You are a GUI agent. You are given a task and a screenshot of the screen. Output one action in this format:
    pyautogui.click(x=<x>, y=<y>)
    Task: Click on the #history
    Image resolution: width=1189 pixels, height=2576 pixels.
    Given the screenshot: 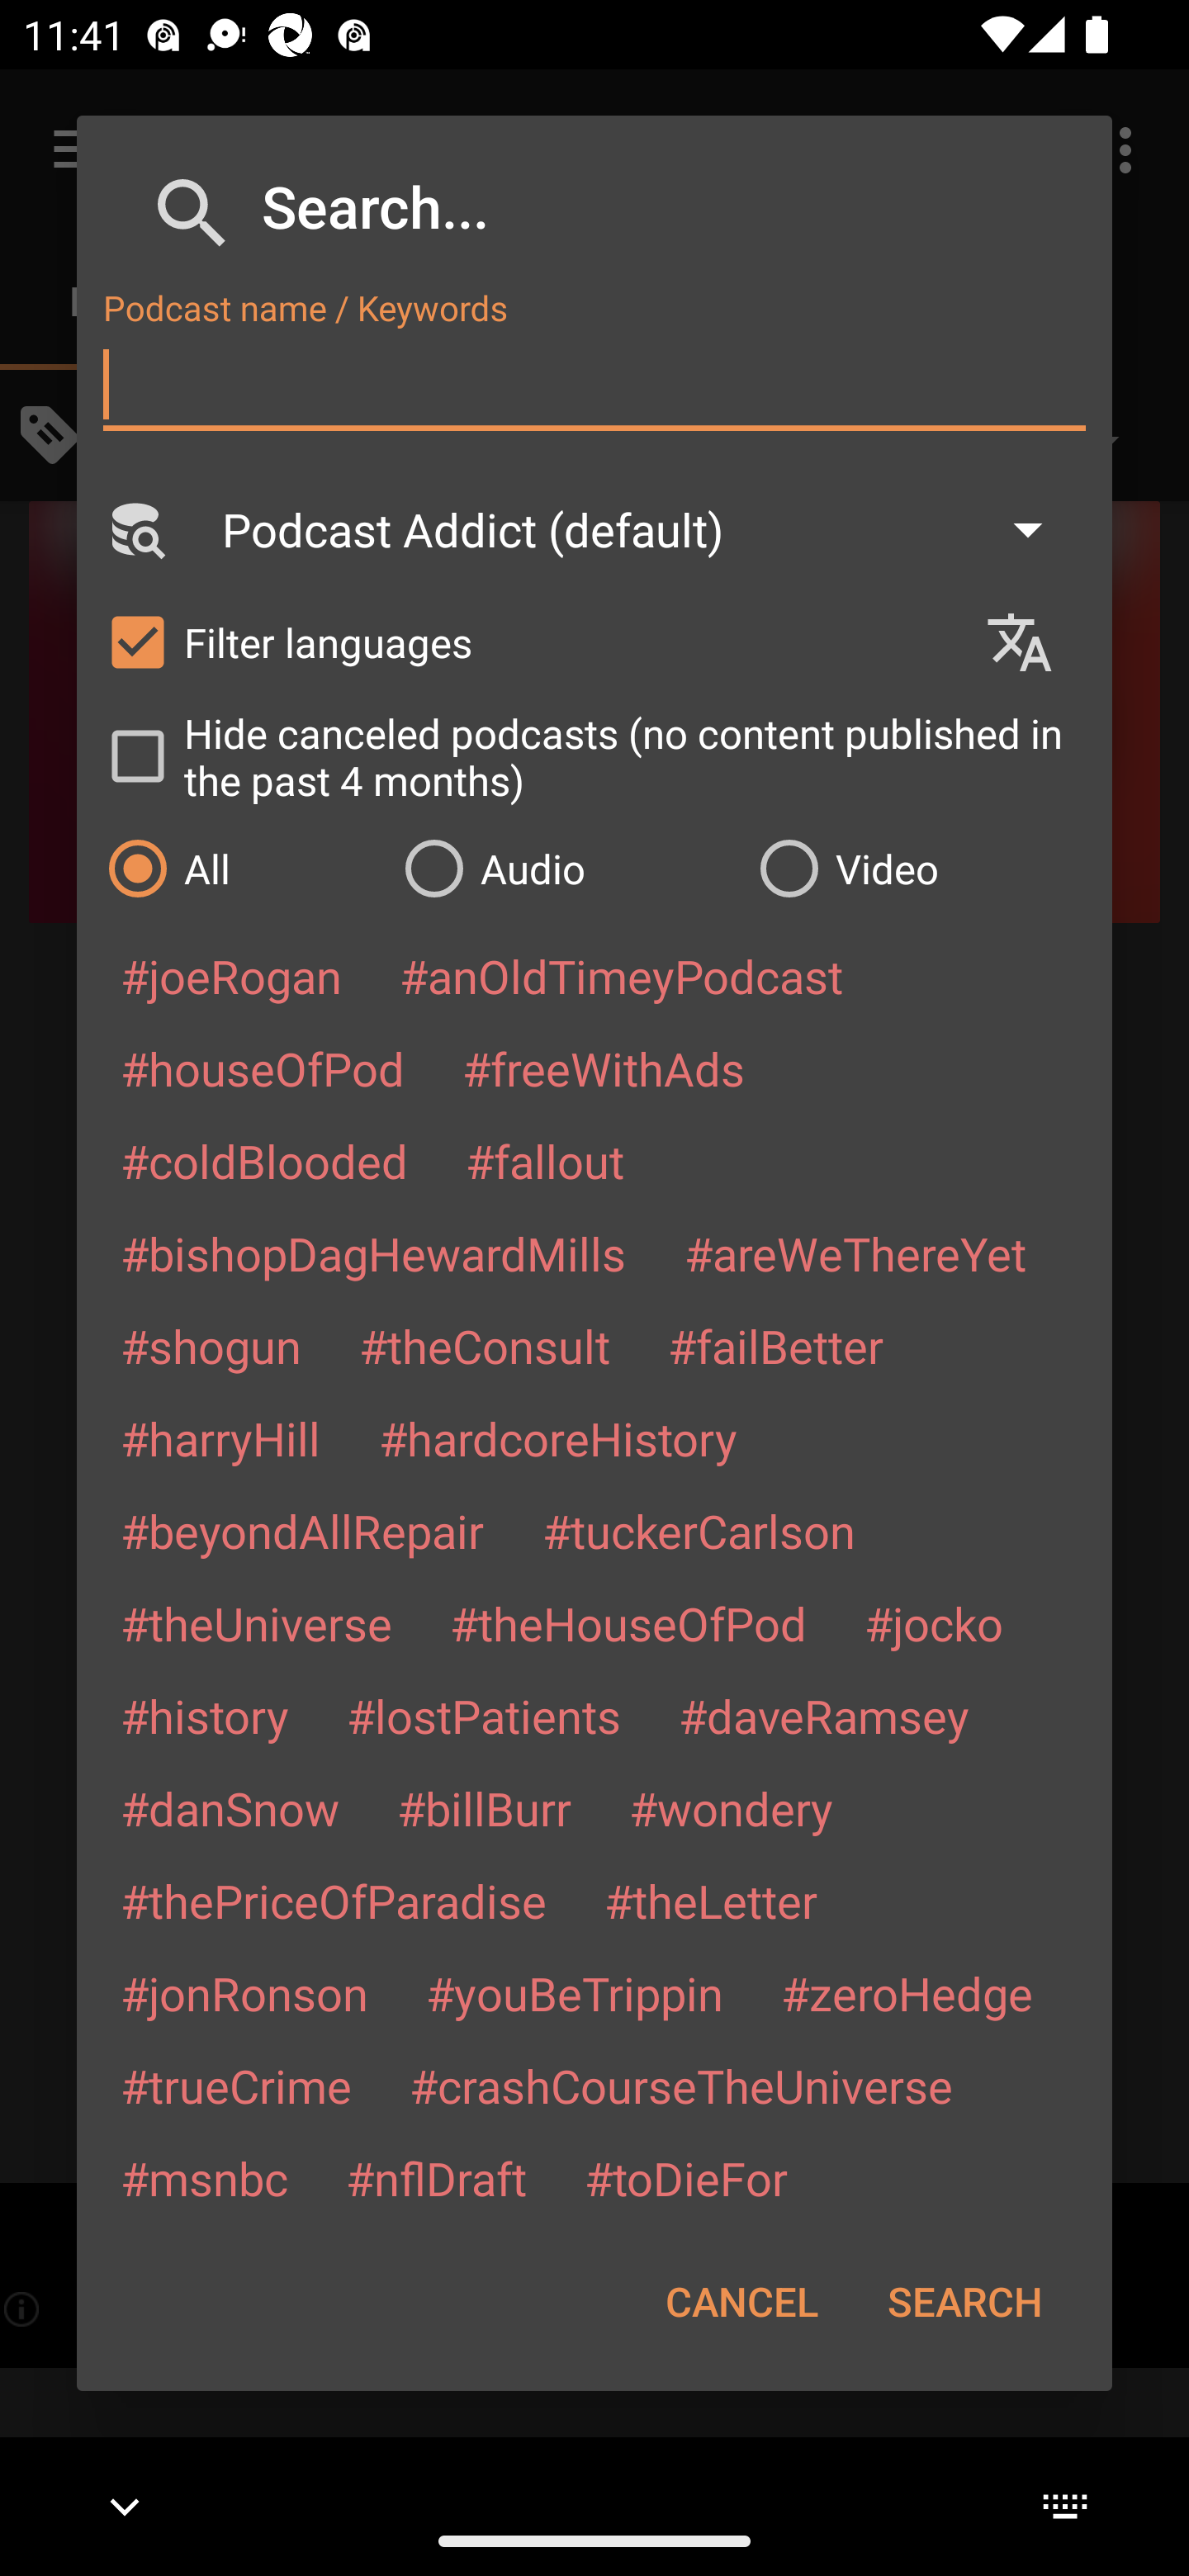 What is the action you would take?
    pyautogui.click(x=204, y=1716)
    